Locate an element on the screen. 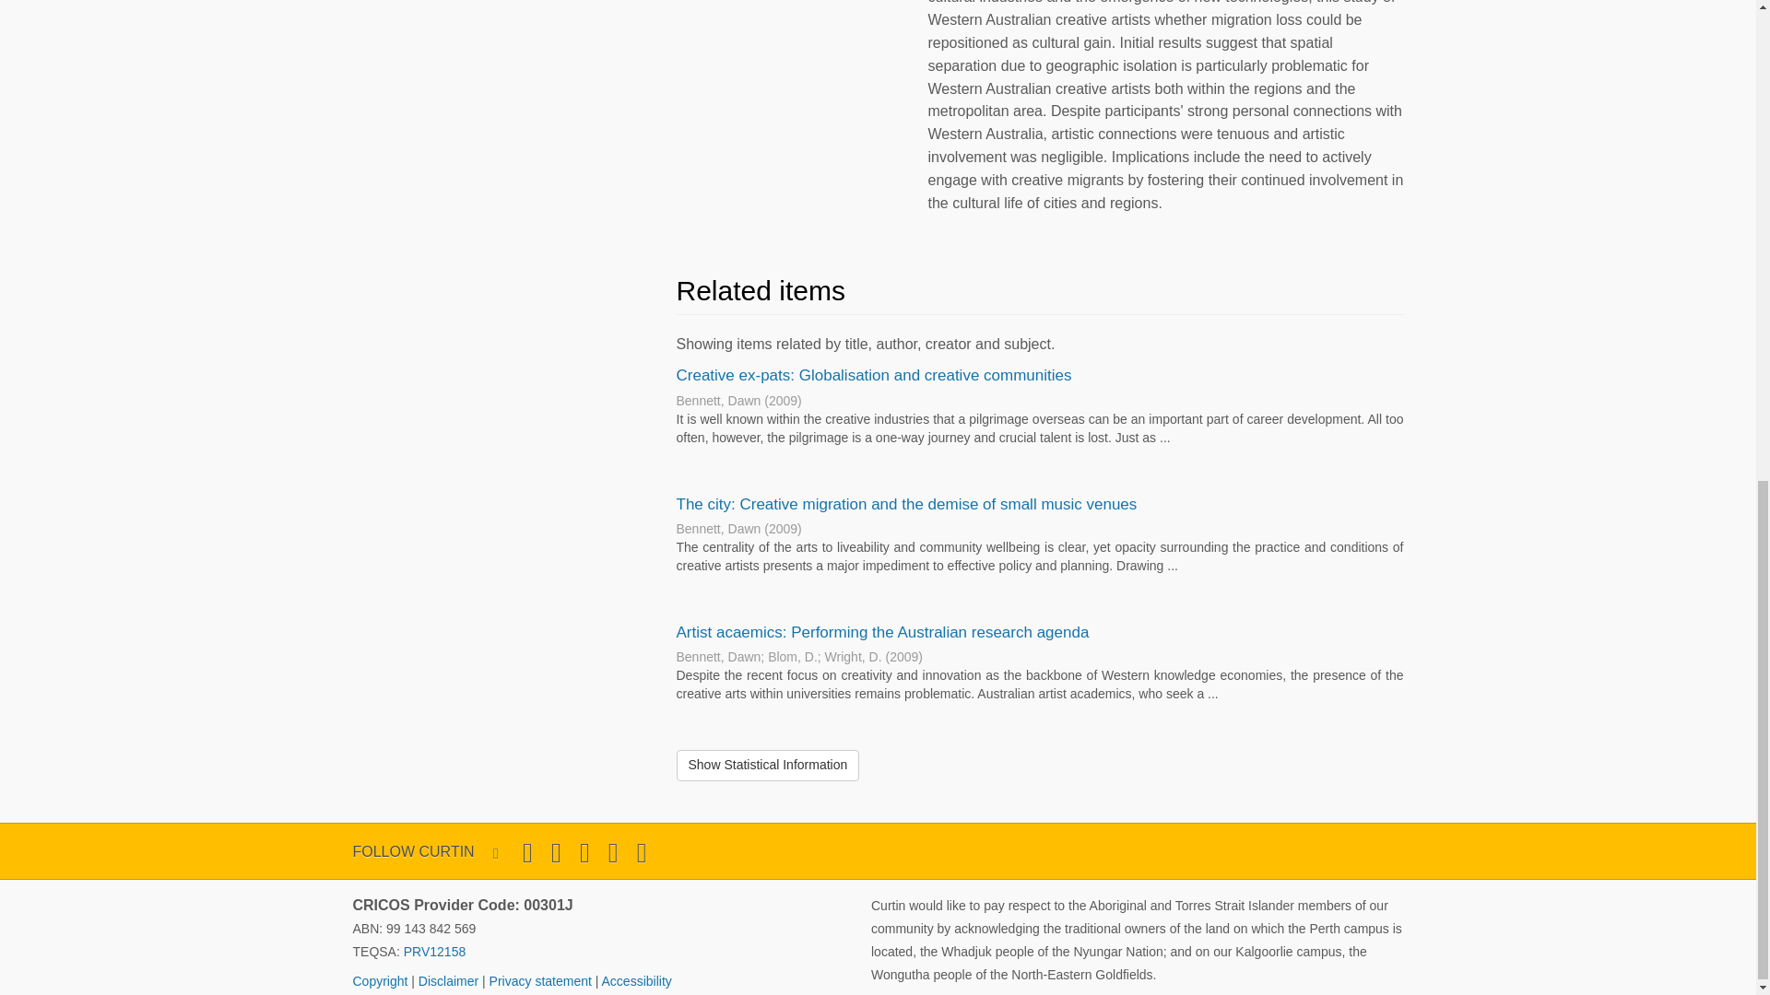 The width and height of the screenshot is (1770, 995). Follow Curtin University on YouTube is located at coordinates (613, 853).